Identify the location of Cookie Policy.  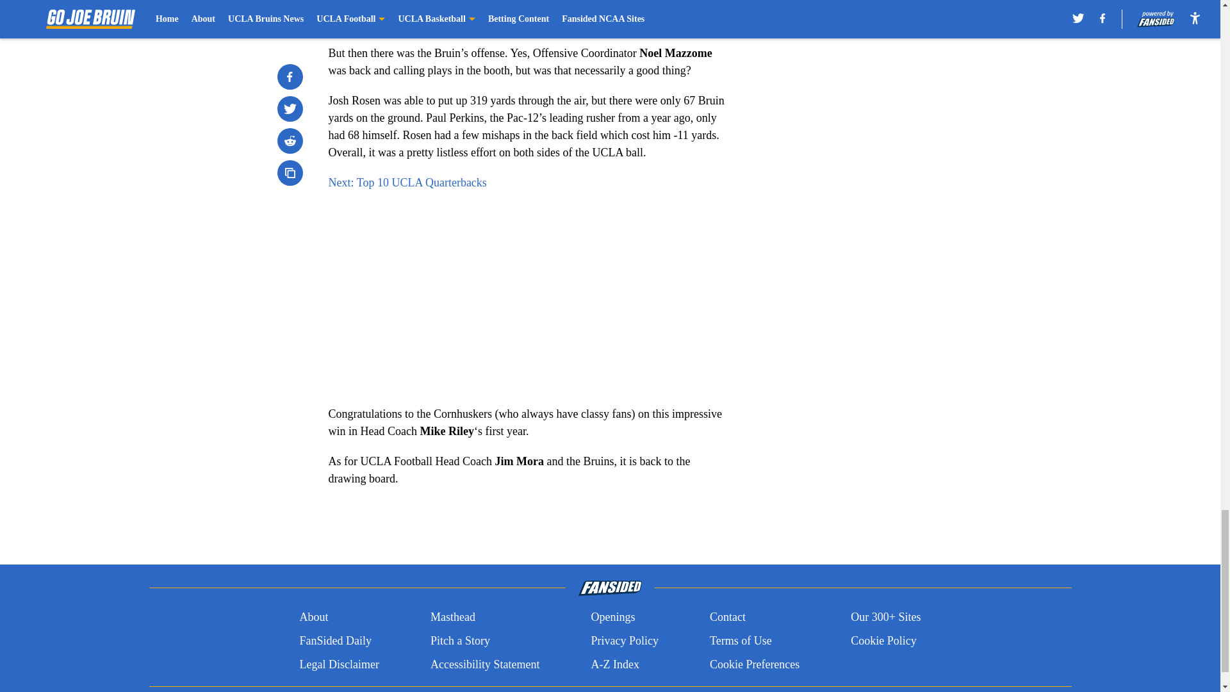
(883, 641).